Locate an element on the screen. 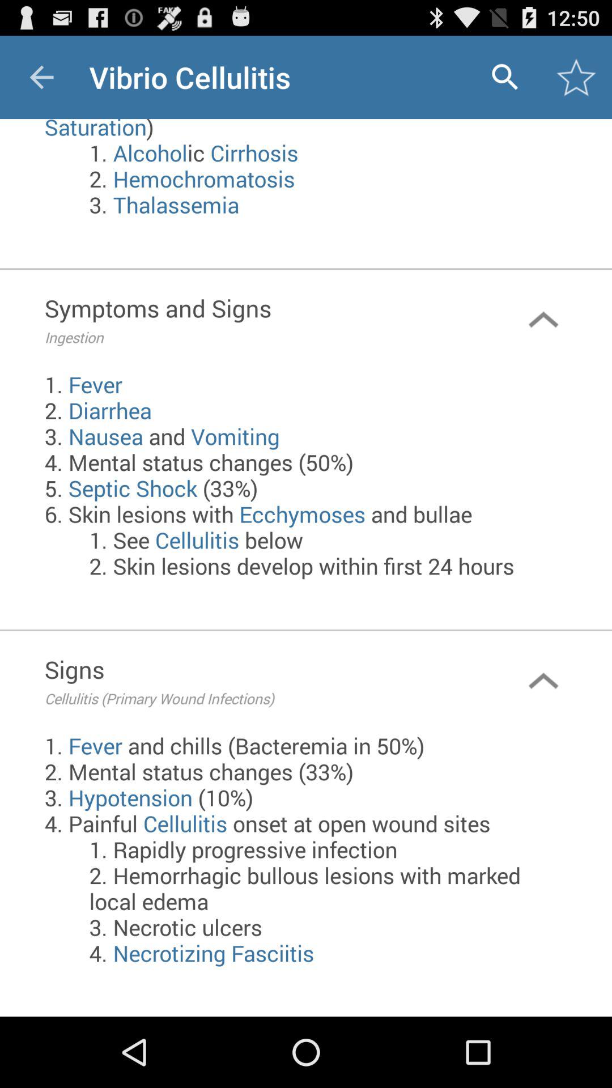  launch the icon above 1 fever 2 is located at coordinates (260, 320).